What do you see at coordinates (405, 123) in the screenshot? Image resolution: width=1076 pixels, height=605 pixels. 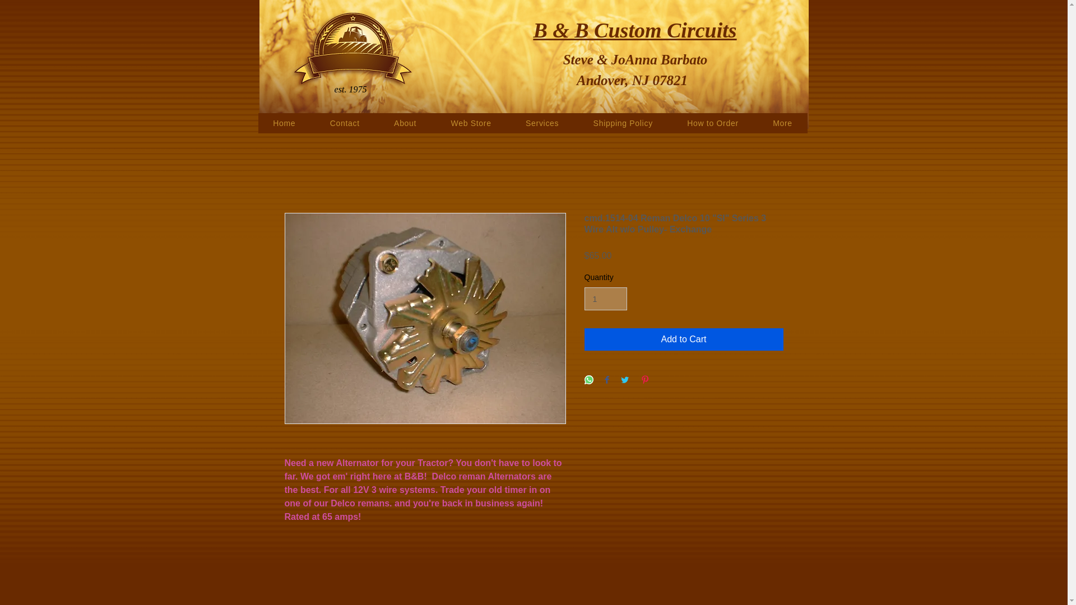 I see `About` at bounding box center [405, 123].